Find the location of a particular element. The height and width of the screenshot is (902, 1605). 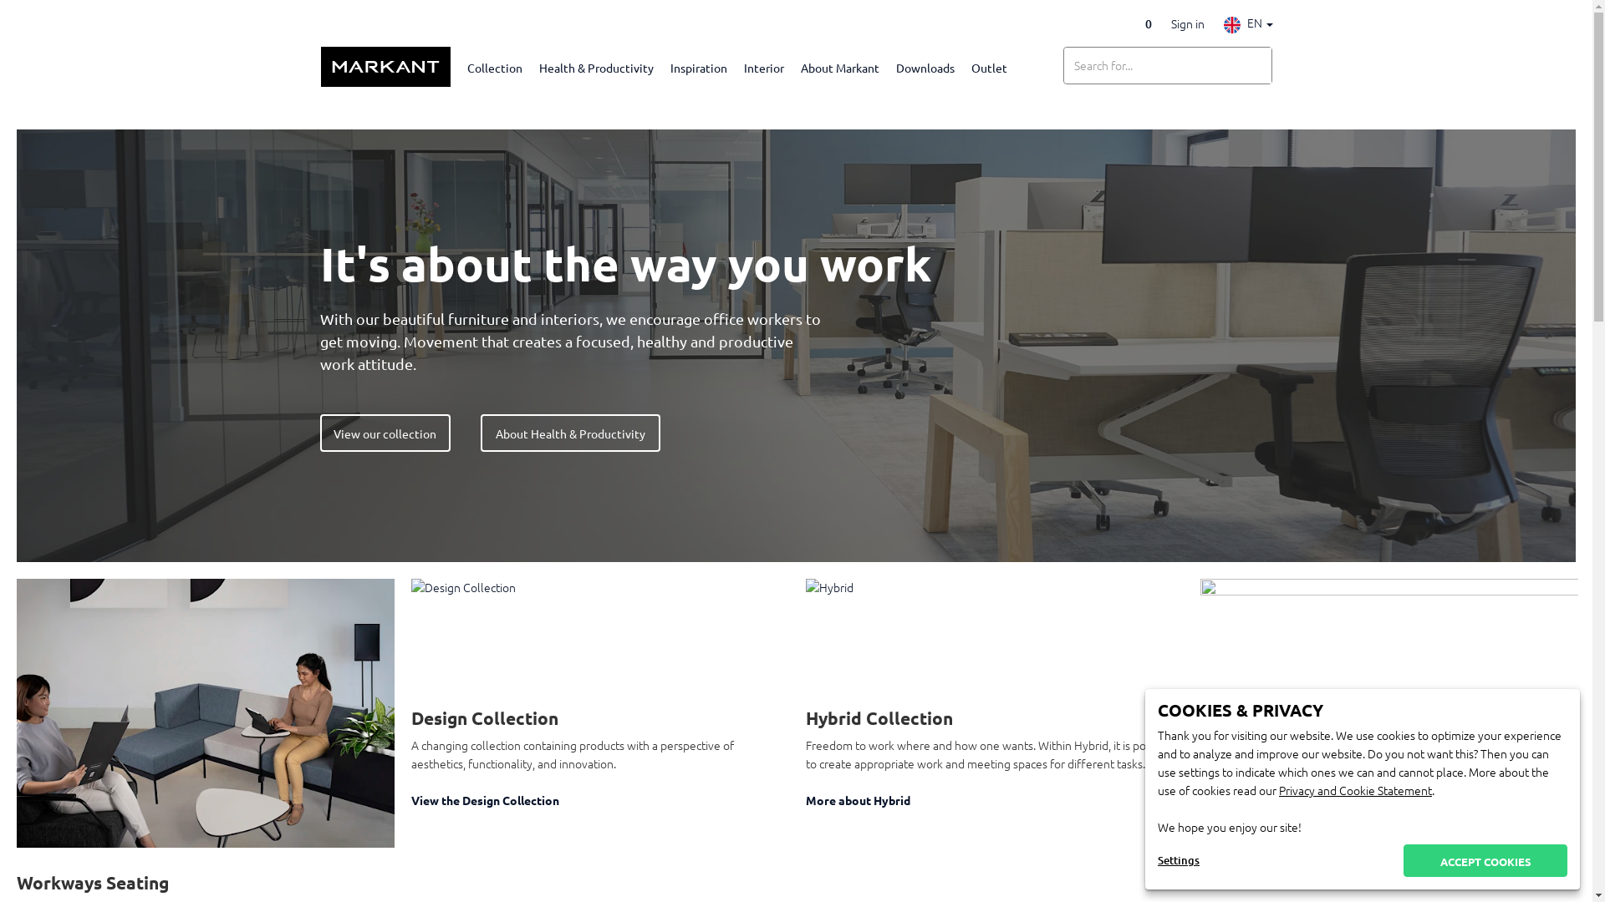

View the Design Collection is located at coordinates (600, 800).